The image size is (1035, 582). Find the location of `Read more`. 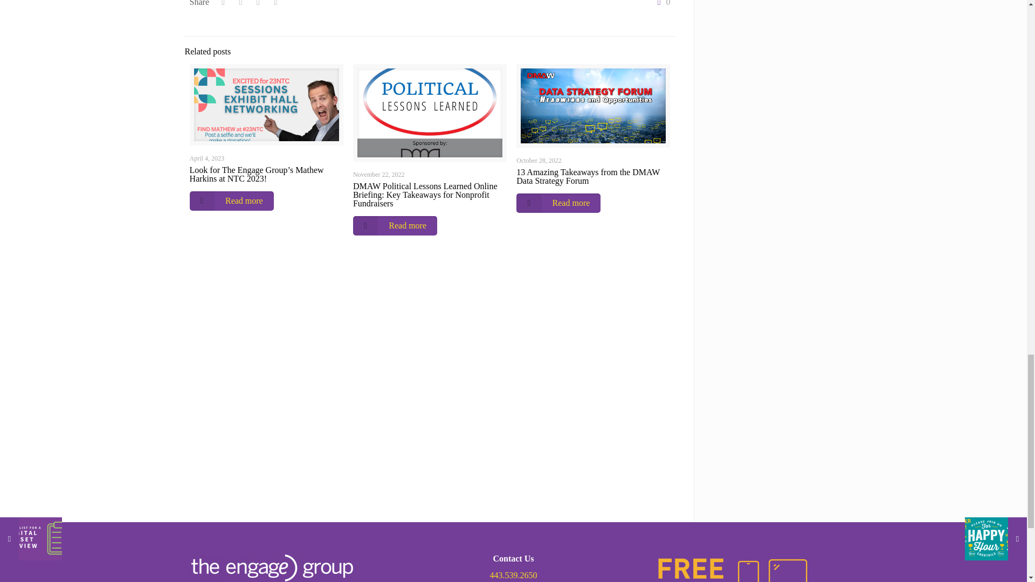

Read more is located at coordinates (395, 225).